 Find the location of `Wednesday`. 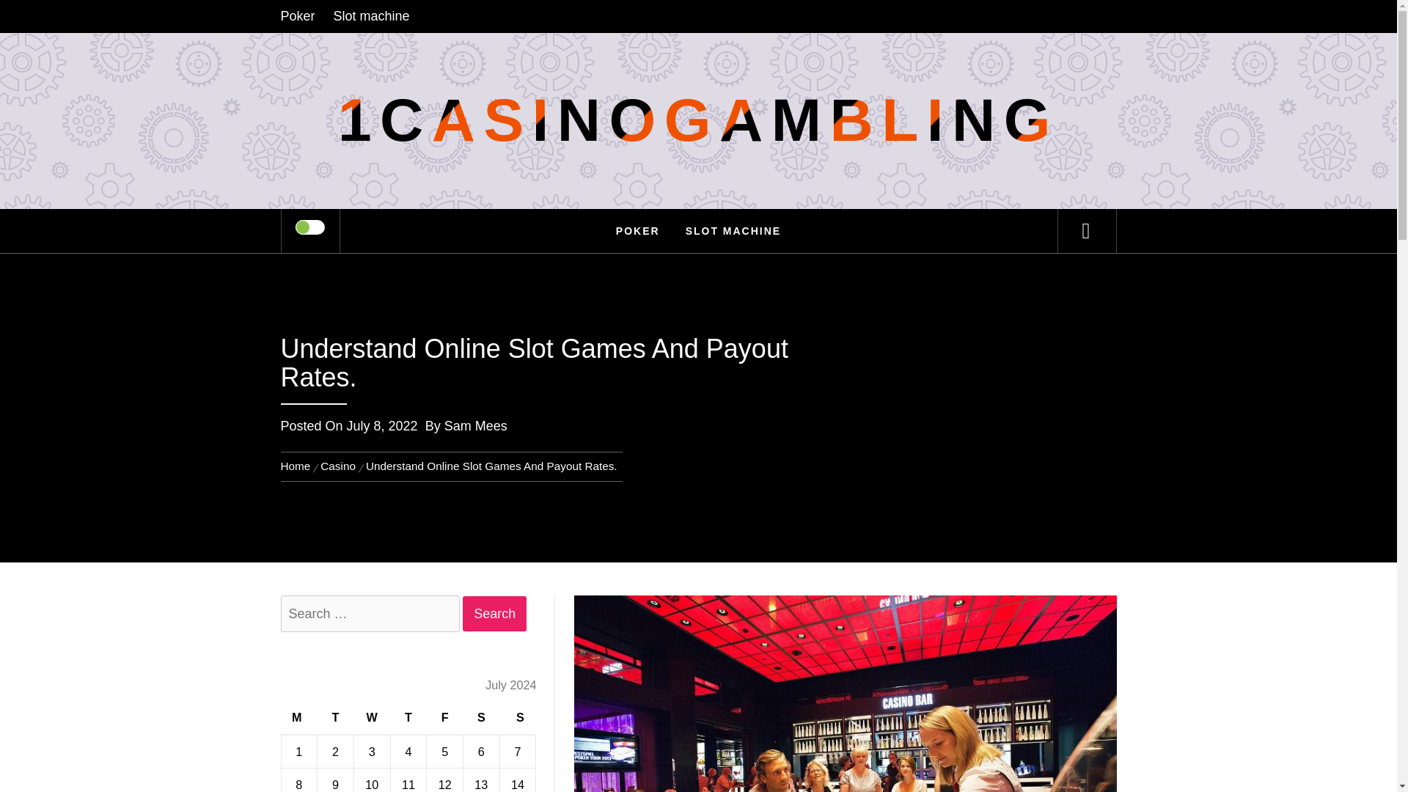

Wednesday is located at coordinates (371, 717).